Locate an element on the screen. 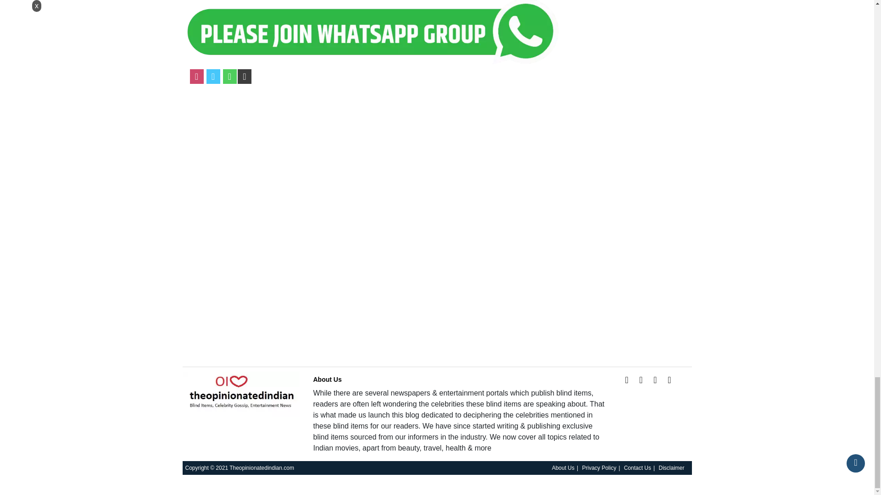 The image size is (881, 495). Youtube is located at coordinates (669, 379).